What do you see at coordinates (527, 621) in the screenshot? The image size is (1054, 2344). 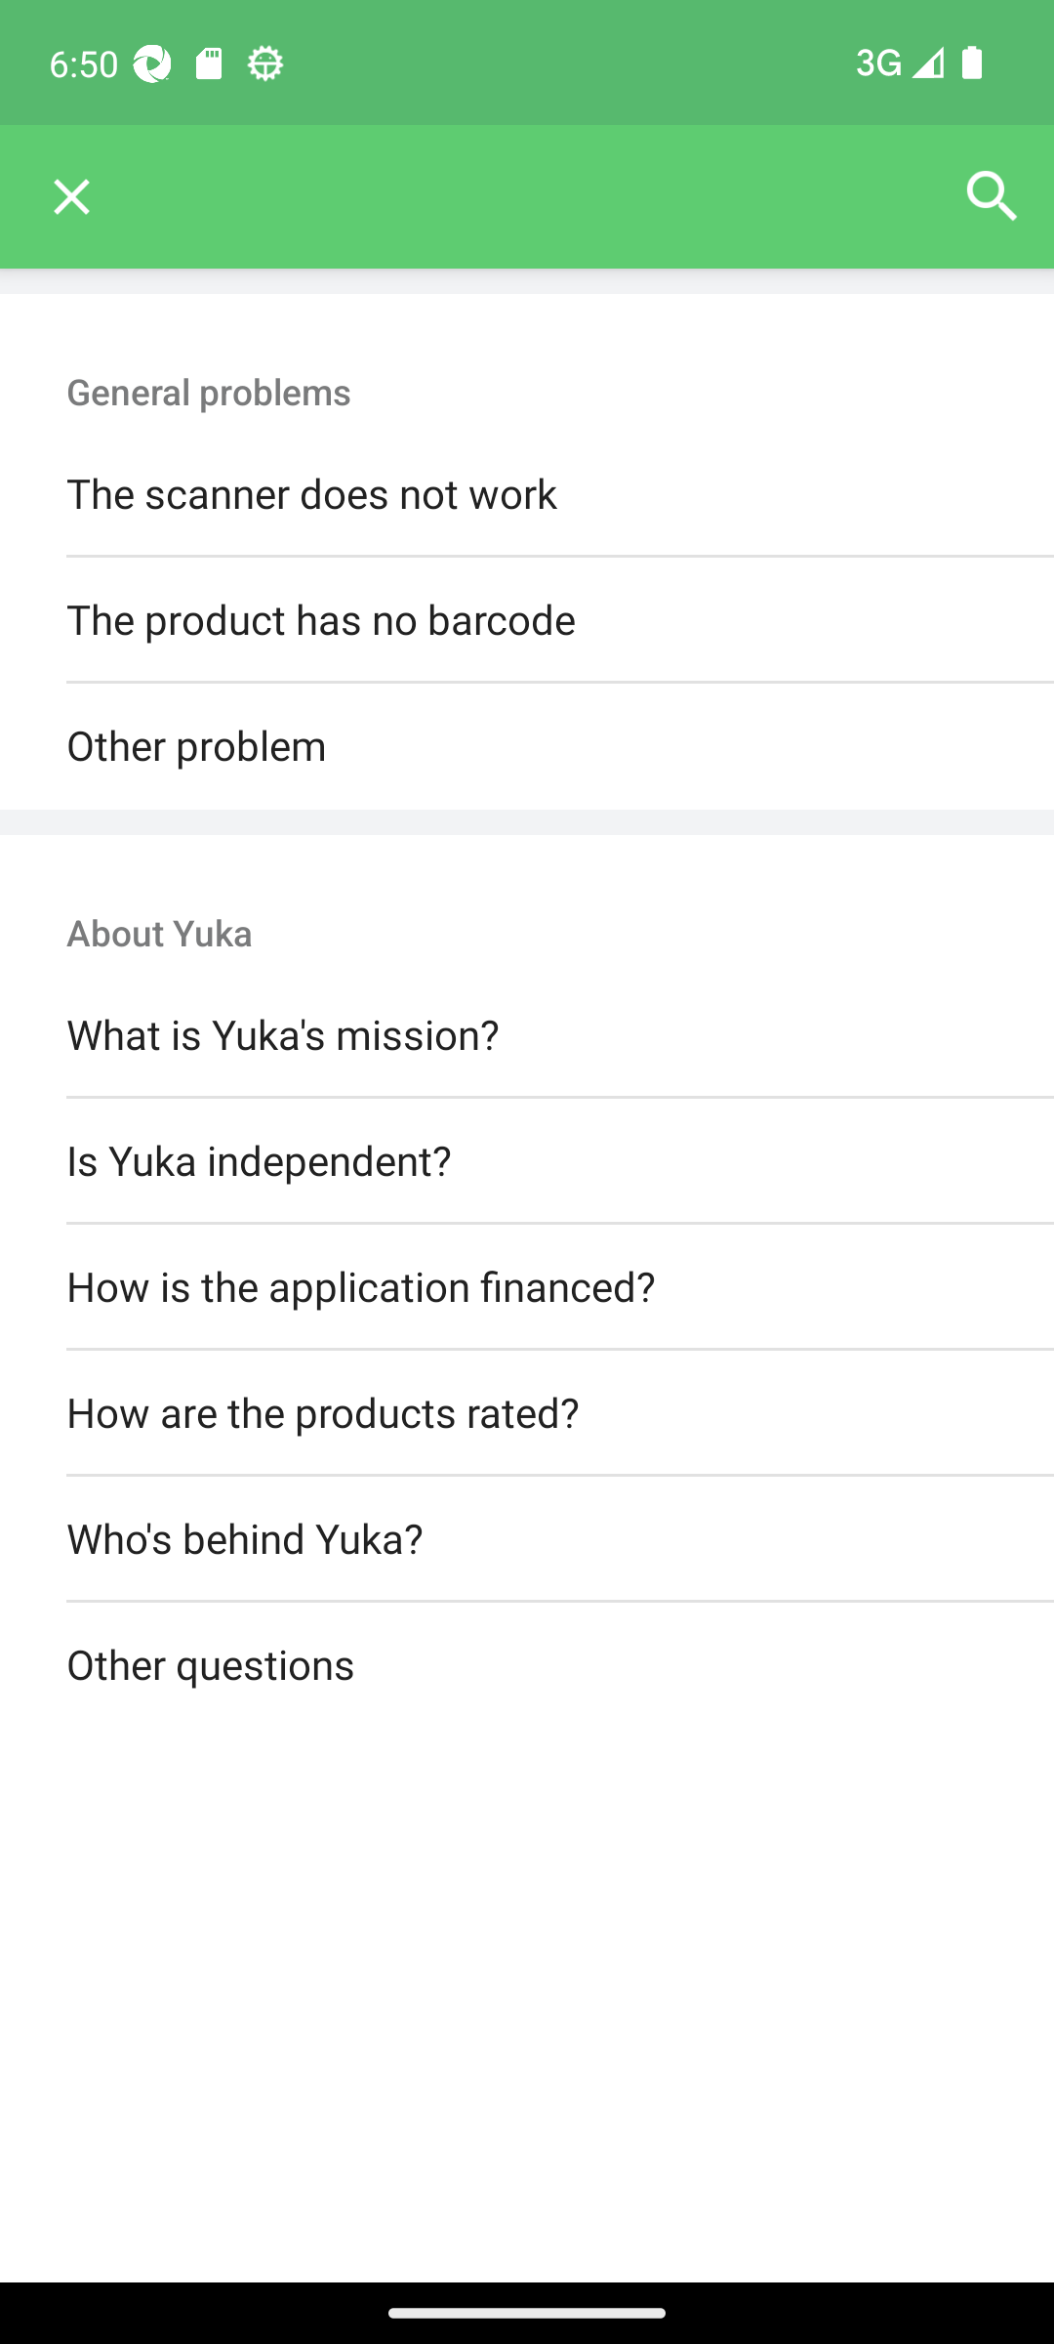 I see `The product has no barcode` at bounding box center [527, 621].